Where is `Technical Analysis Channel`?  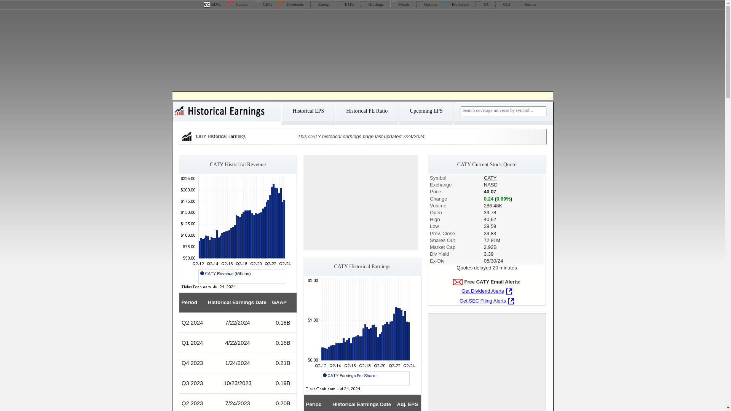 Technical Analysis Channel is located at coordinates (482, 4).